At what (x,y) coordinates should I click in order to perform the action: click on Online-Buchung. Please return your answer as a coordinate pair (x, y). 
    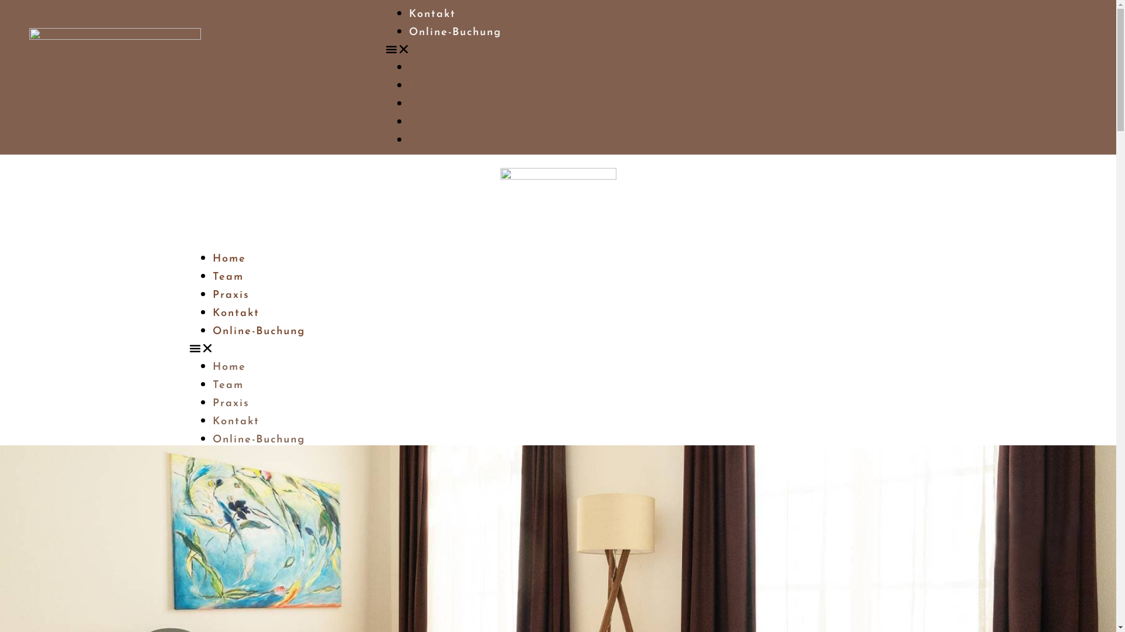
    Looking at the image, I should click on (258, 331).